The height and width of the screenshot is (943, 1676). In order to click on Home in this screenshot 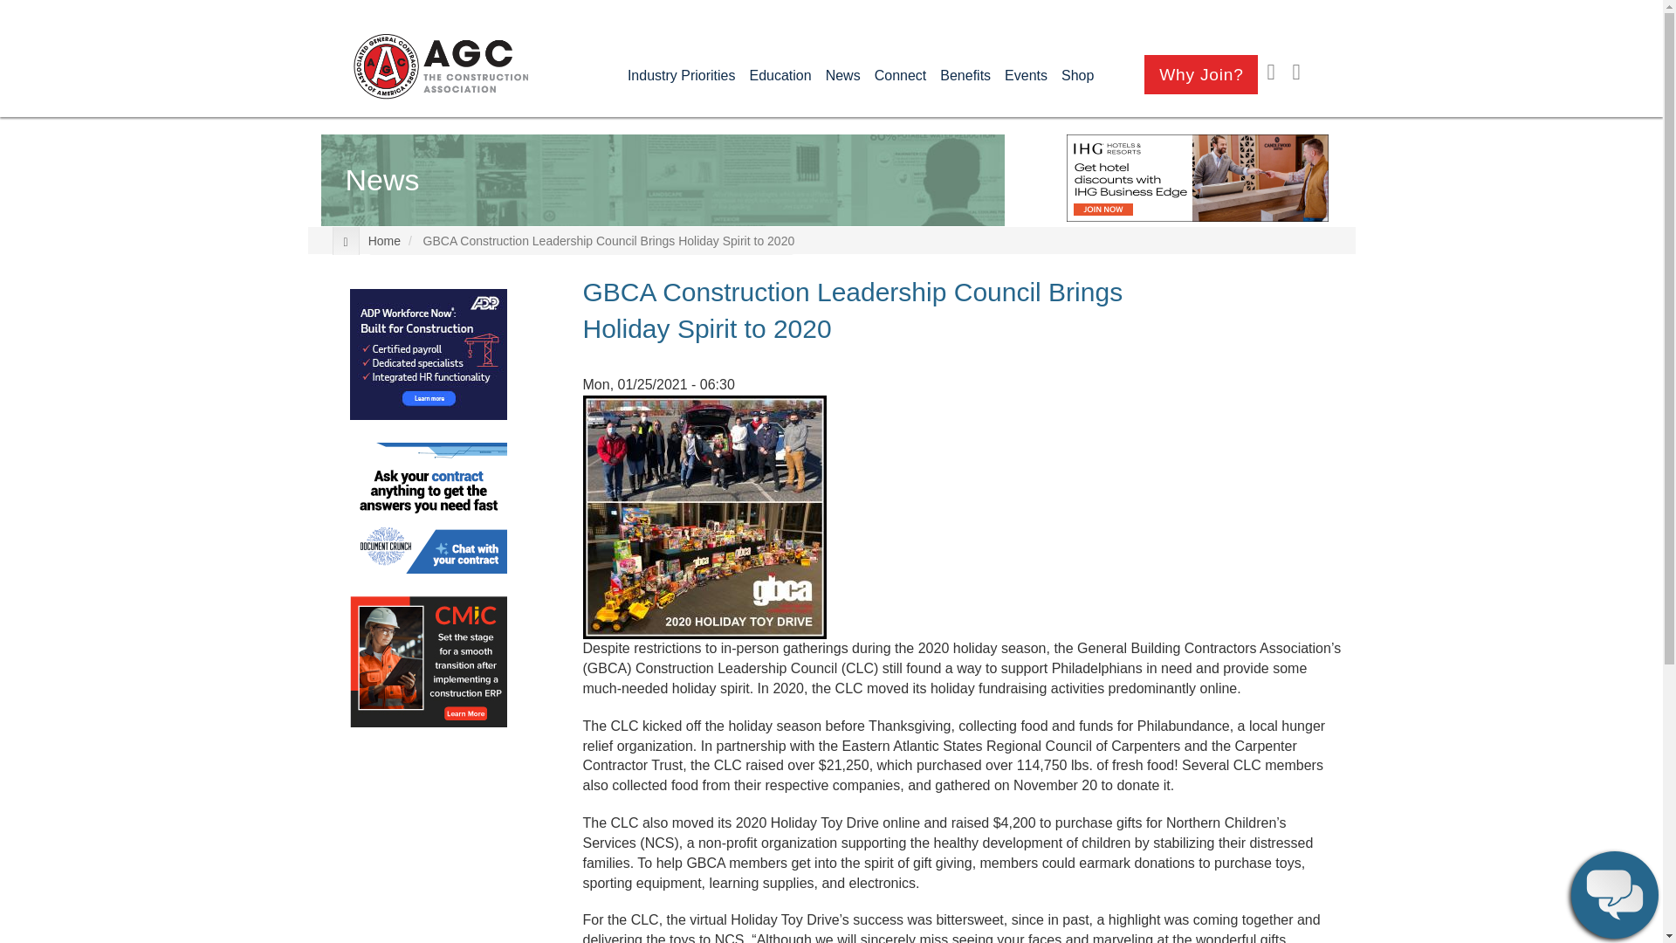, I will do `click(440, 66)`.